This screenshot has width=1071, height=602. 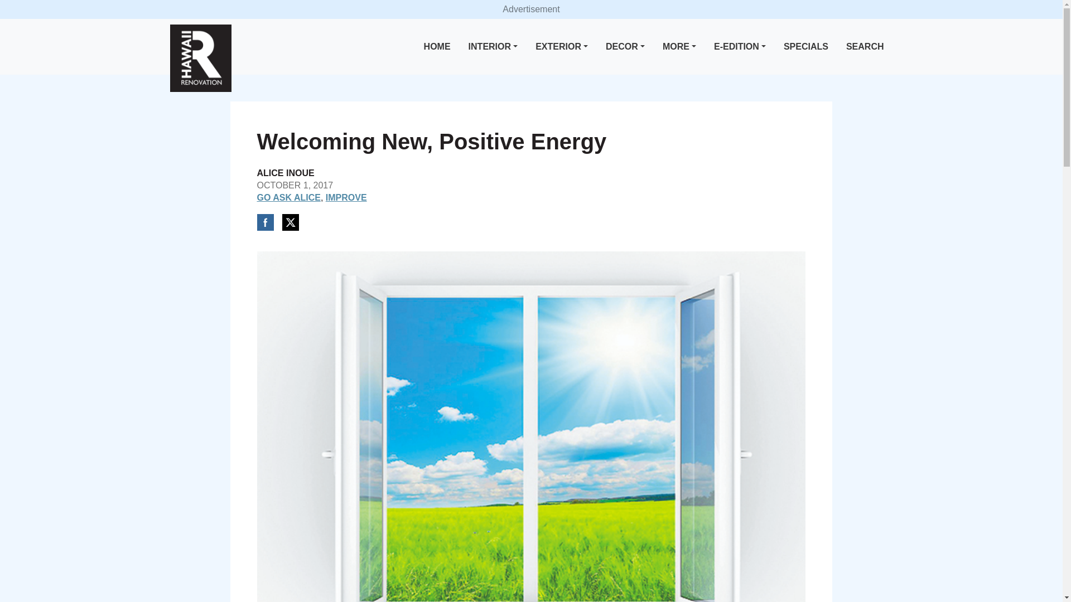 I want to click on DECOR, so click(x=625, y=47).